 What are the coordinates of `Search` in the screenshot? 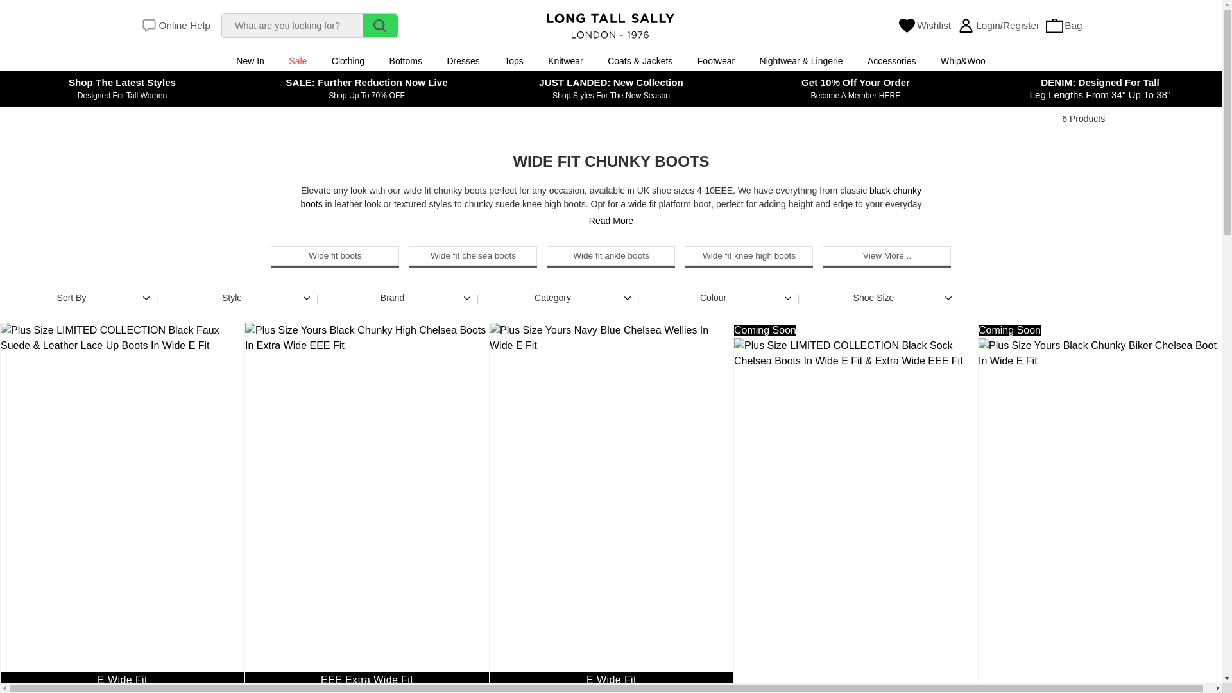 It's located at (380, 26).